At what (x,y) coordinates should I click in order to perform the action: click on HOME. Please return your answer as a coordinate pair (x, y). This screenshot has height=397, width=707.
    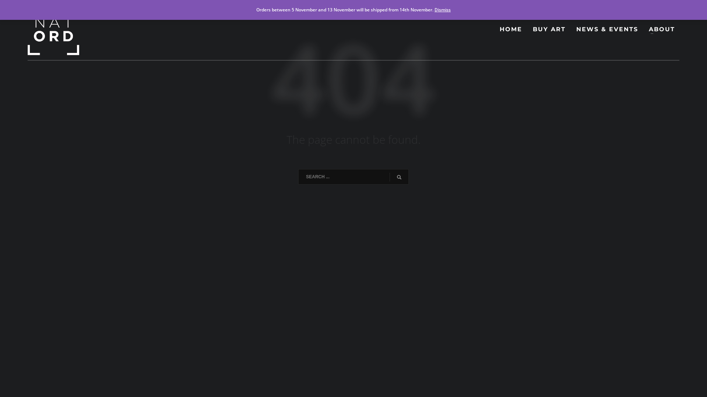
    Looking at the image, I should click on (511, 29).